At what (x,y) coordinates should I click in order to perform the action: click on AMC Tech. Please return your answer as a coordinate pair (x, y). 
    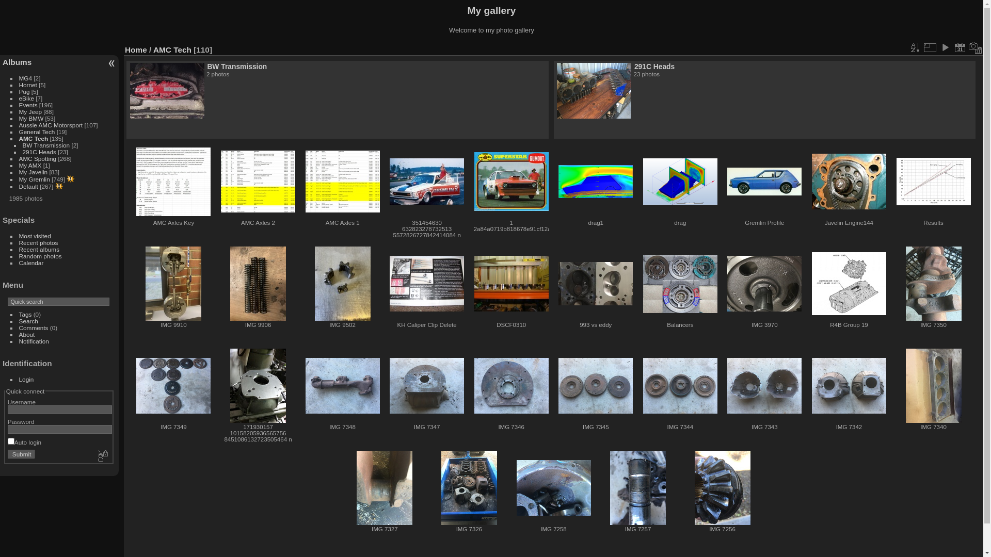
    Looking at the image, I should click on (34, 138).